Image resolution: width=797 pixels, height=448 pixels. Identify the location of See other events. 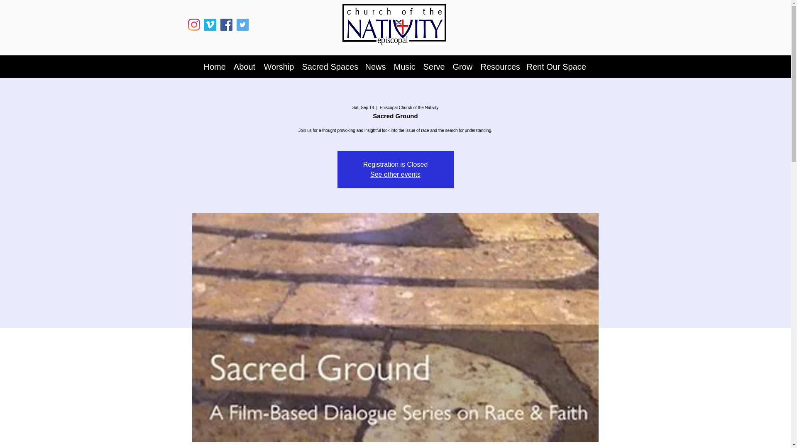
(395, 174).